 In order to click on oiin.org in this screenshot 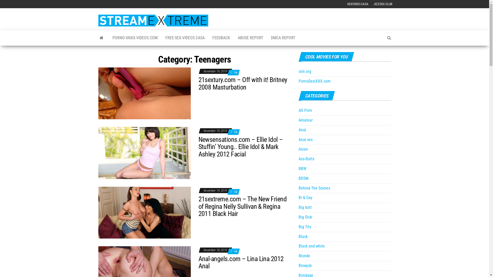, I will do `click(305, 71)`.